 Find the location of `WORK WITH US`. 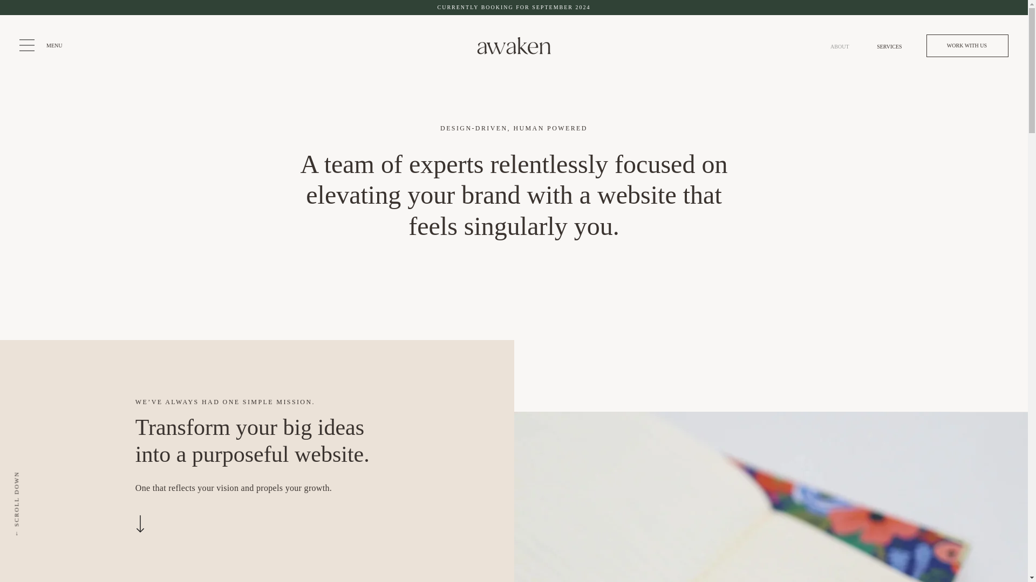

WORK WITH US is located at coordinates (967, 45).